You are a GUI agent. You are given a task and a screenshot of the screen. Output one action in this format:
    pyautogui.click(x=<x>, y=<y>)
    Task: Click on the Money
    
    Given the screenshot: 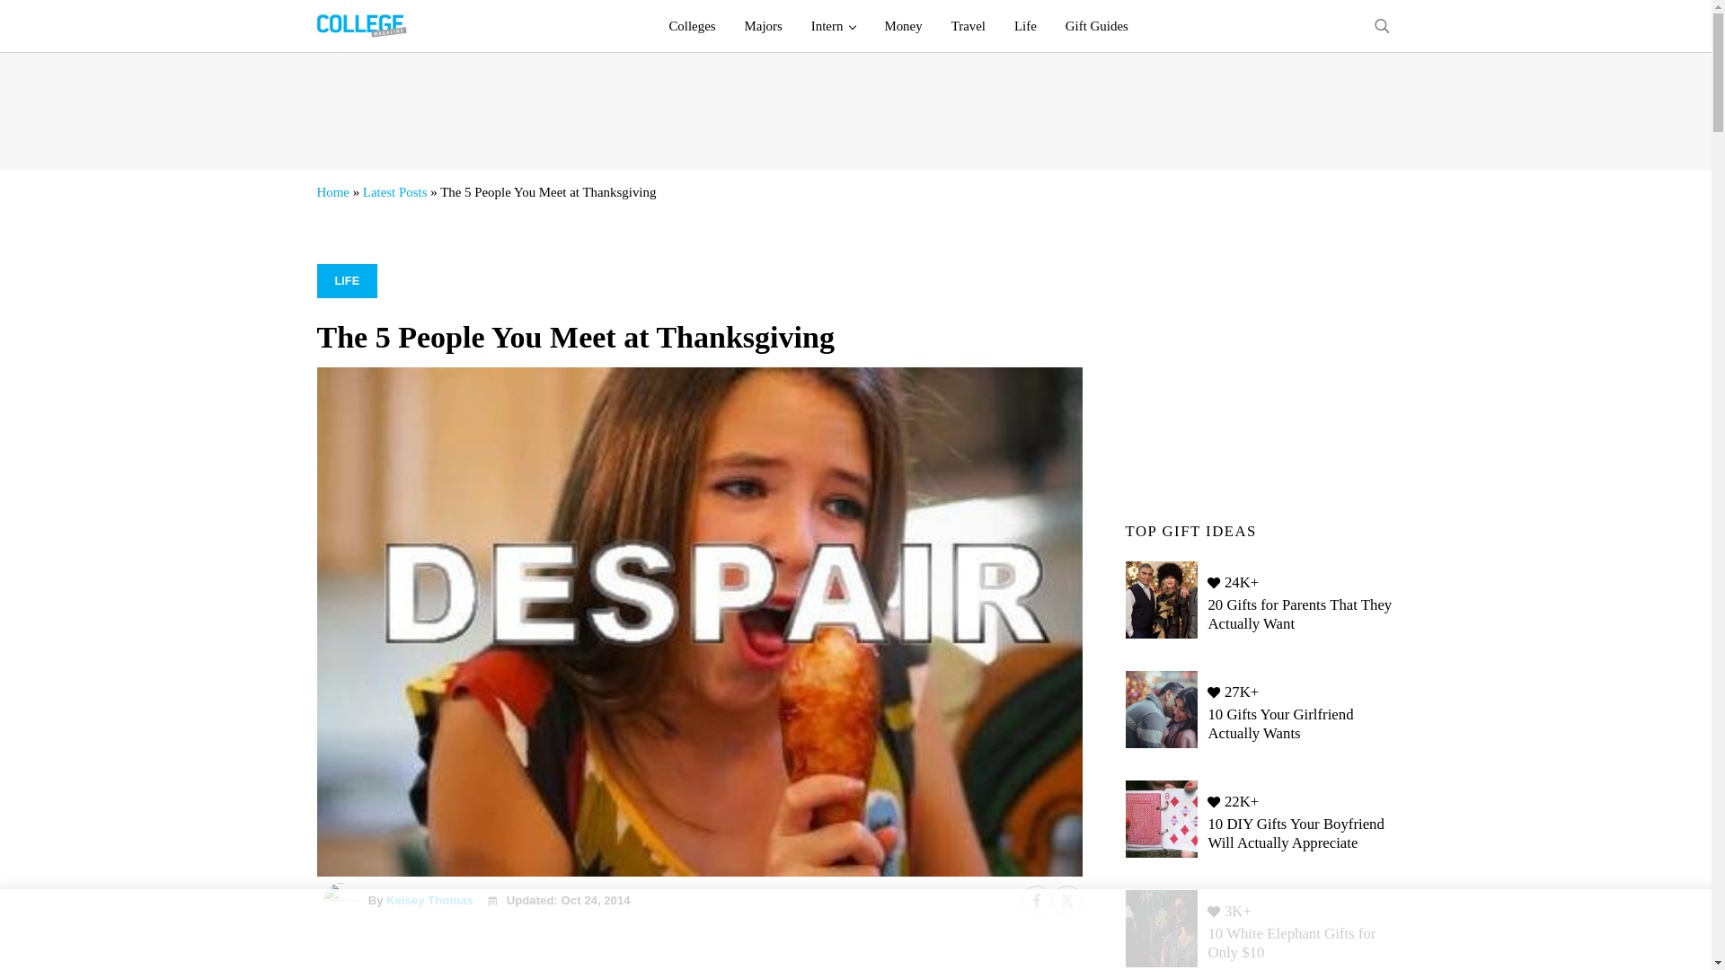 What is the action you would take?
    pyautogui.click(x=902, y=26)
    